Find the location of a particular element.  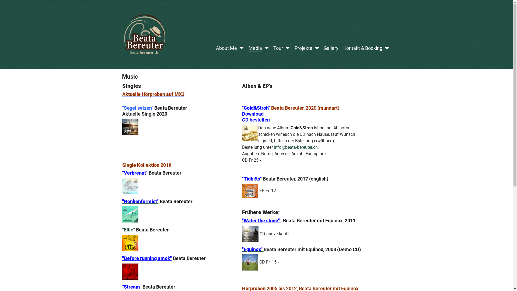

"Before running amok" is located at coordinates (147, 258).